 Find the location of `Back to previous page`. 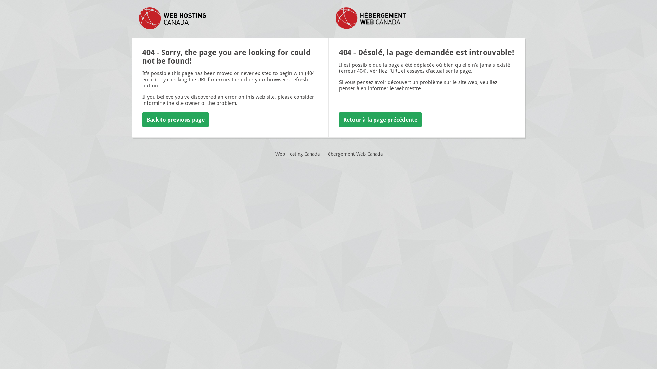

Back to previous page is located at coordinates (176, 120).